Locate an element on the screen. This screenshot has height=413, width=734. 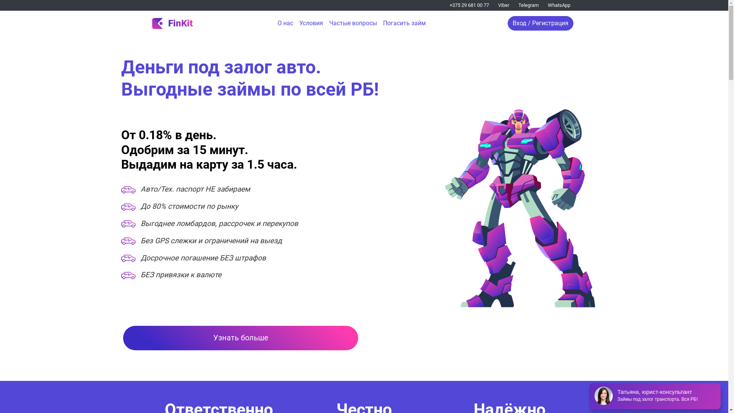
+375 29 681 00 77 is located at coordinates (469, 5).